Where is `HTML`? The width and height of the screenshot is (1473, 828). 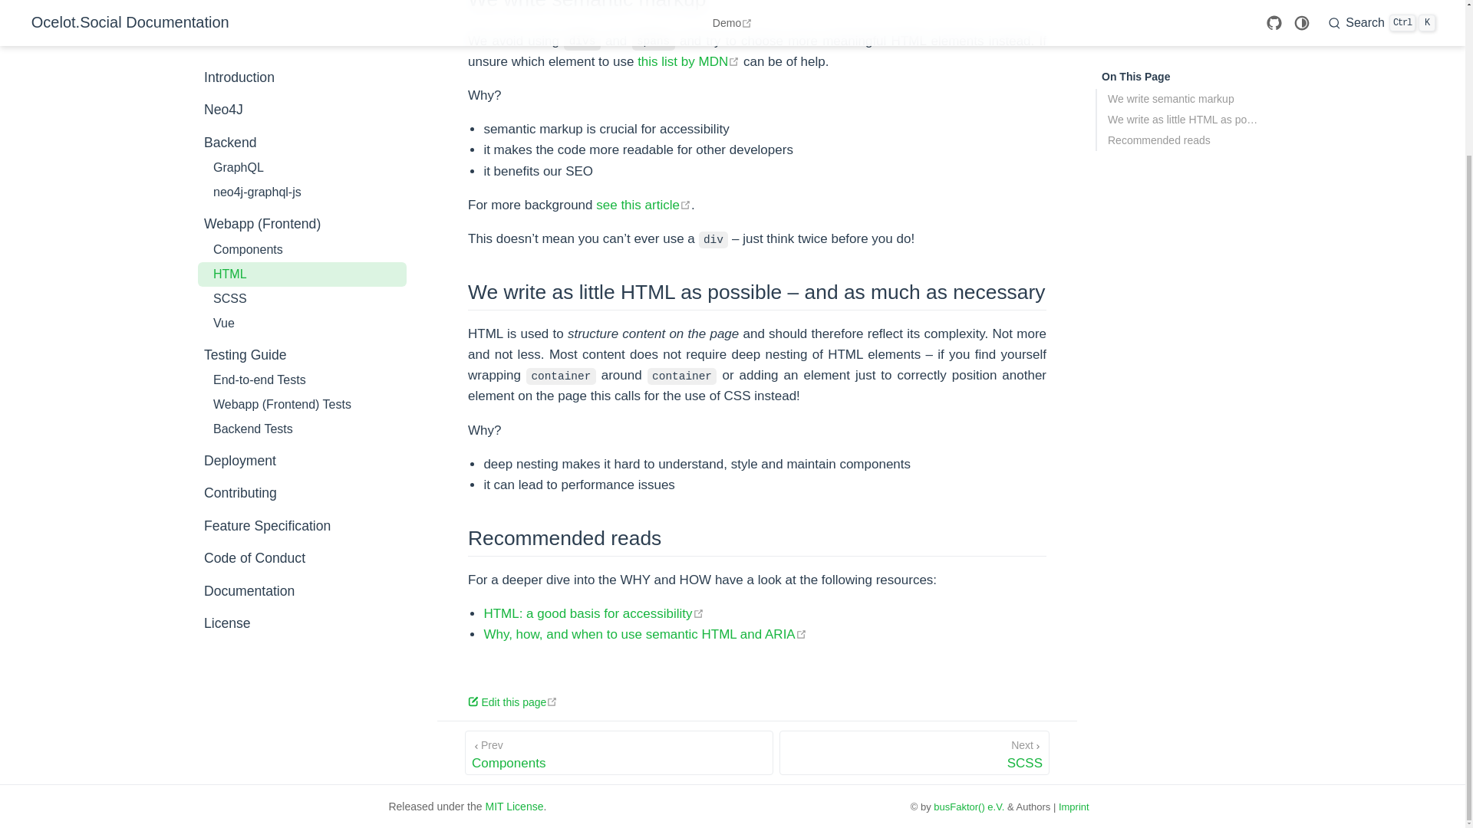
HTML is located at coordinates (302, 65).